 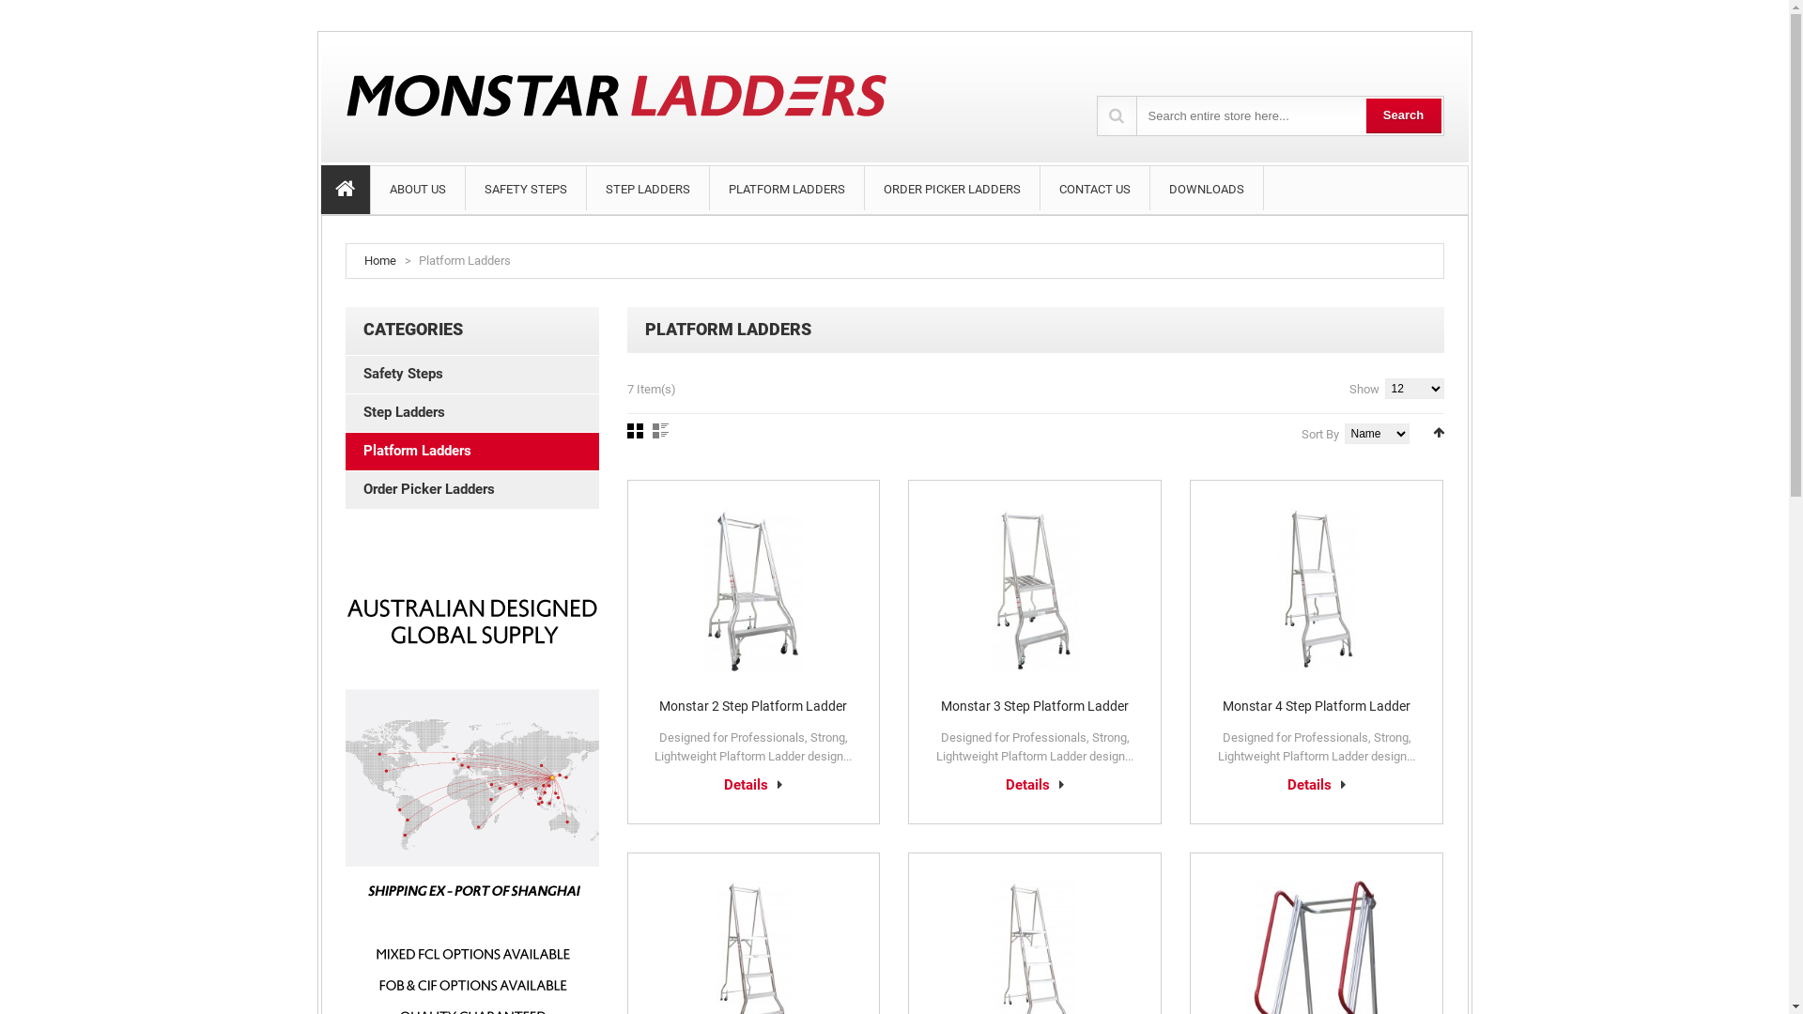 What do you see at coordinates (1439, 432) in the screenshot?
I see `Set Descending Direction` at bounding box center [1439, 432].